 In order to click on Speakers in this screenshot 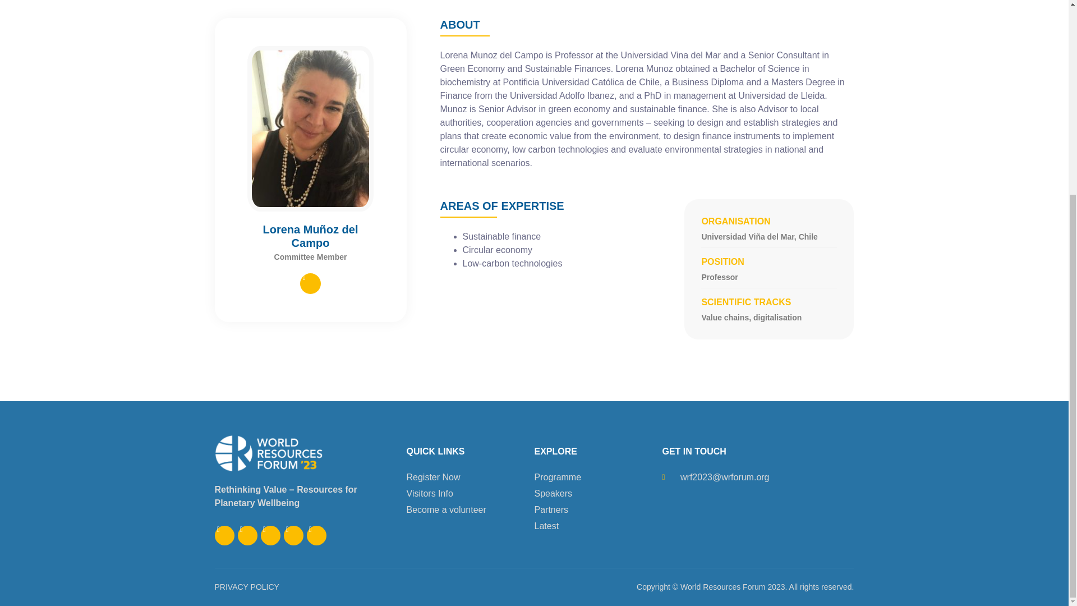, I will do `click(598, 494)`.